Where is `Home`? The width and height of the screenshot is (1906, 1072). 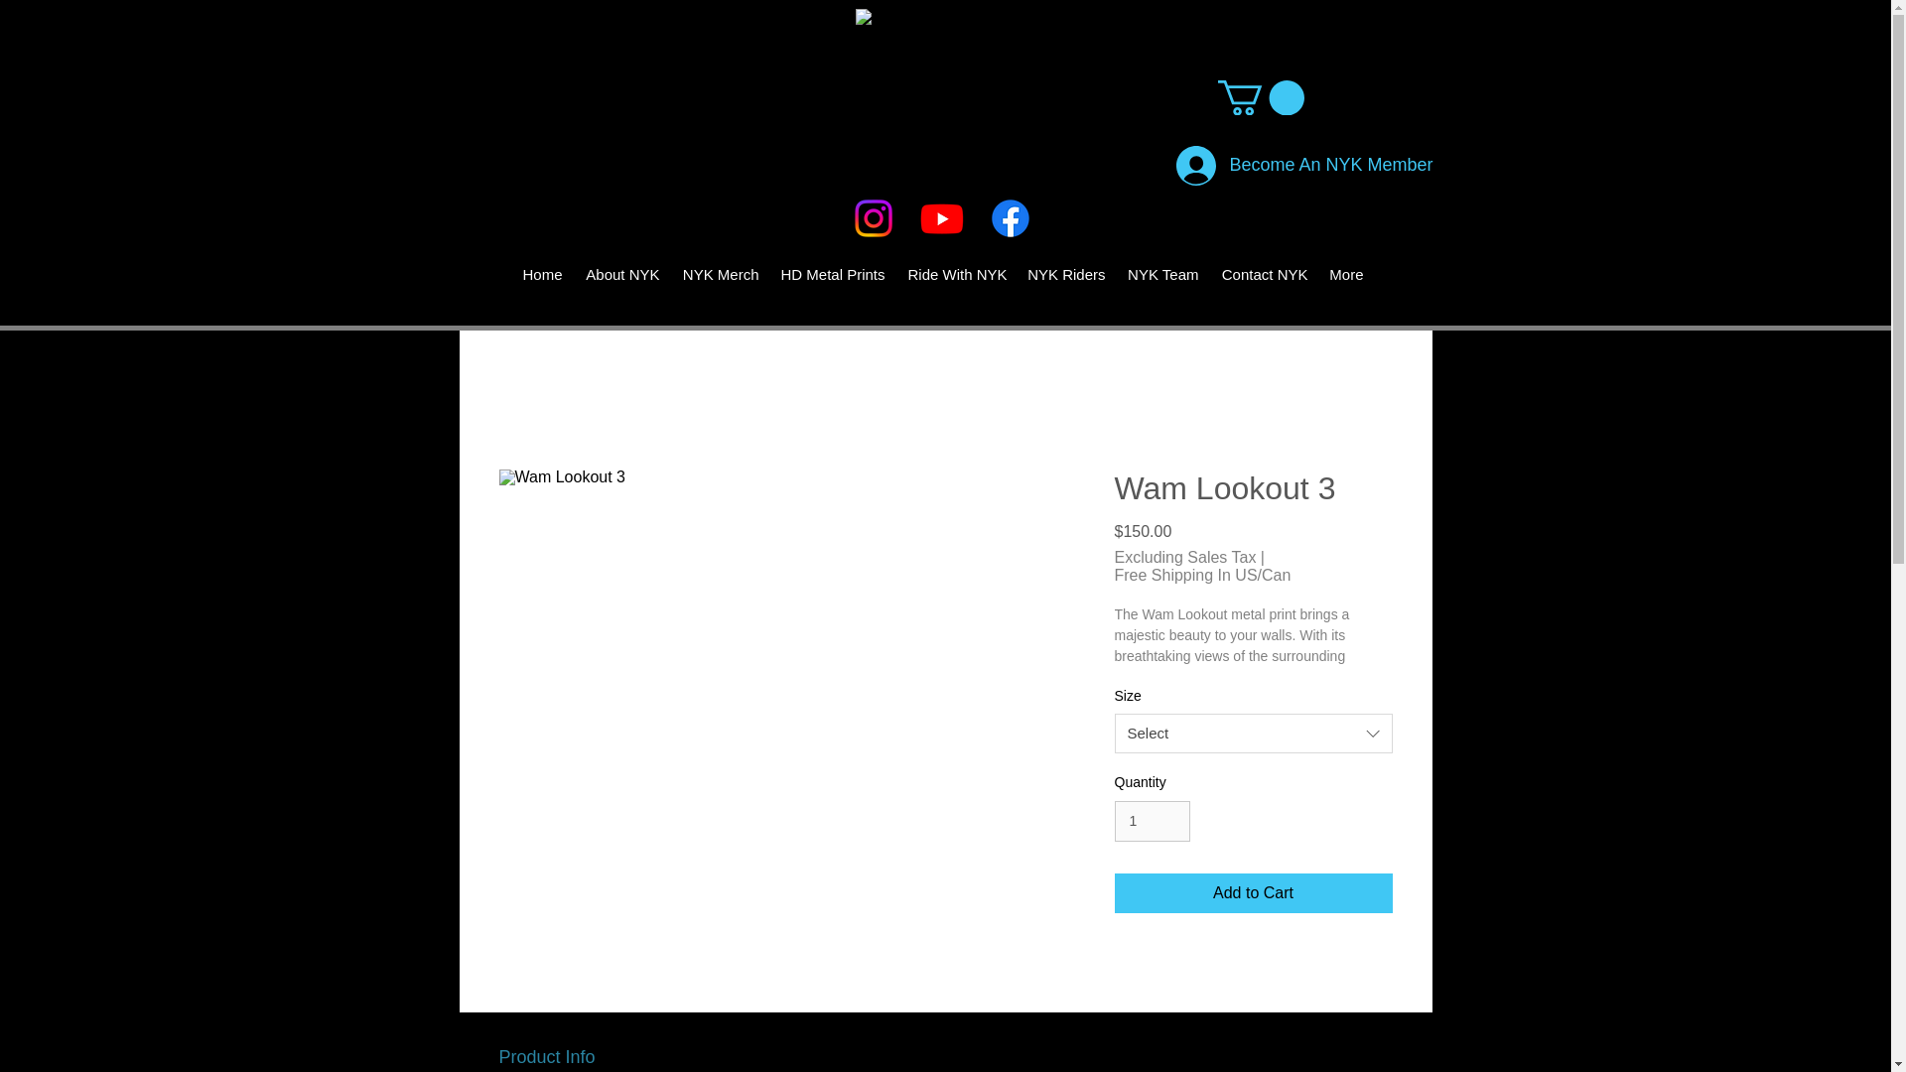 Home is located at coordinates (542, 274).